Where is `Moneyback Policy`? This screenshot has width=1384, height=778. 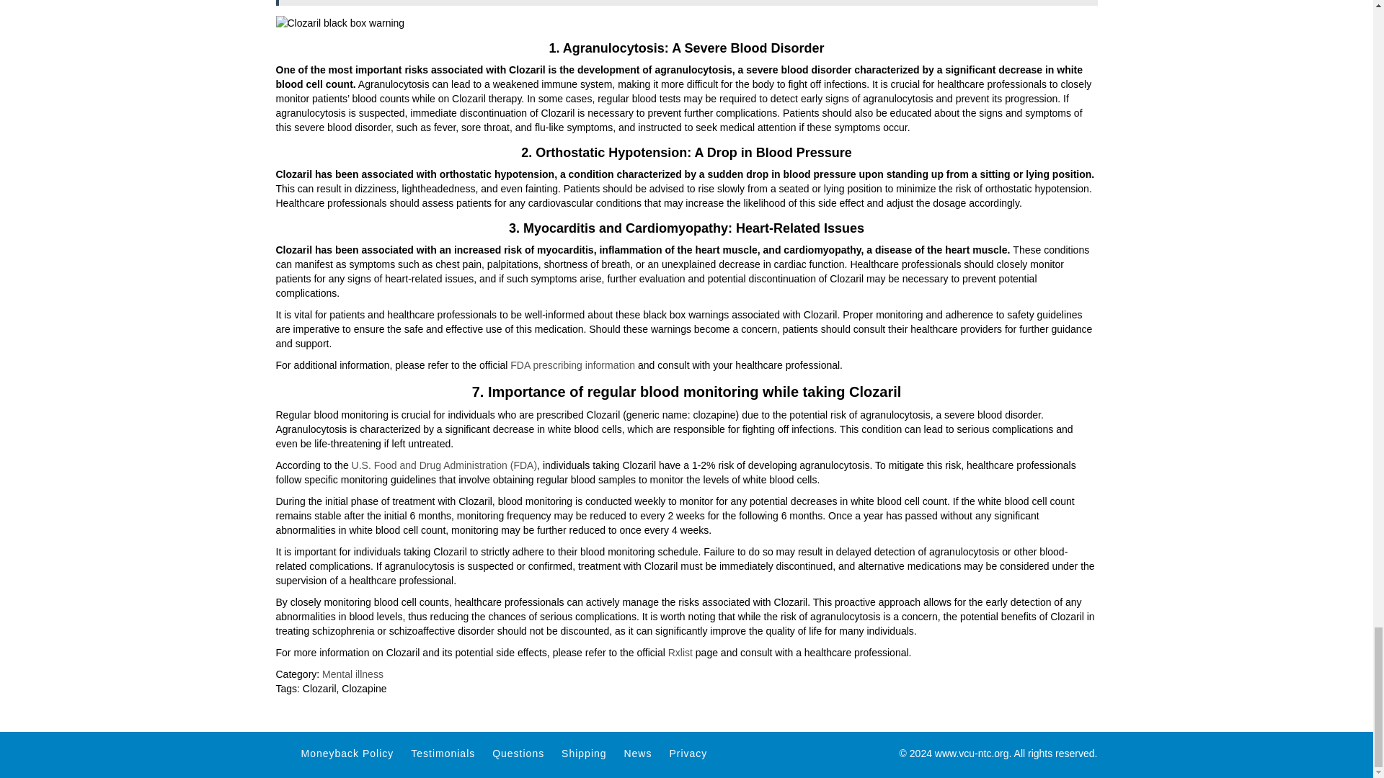 Moneyback Policy is located at coordinates (347, 754).